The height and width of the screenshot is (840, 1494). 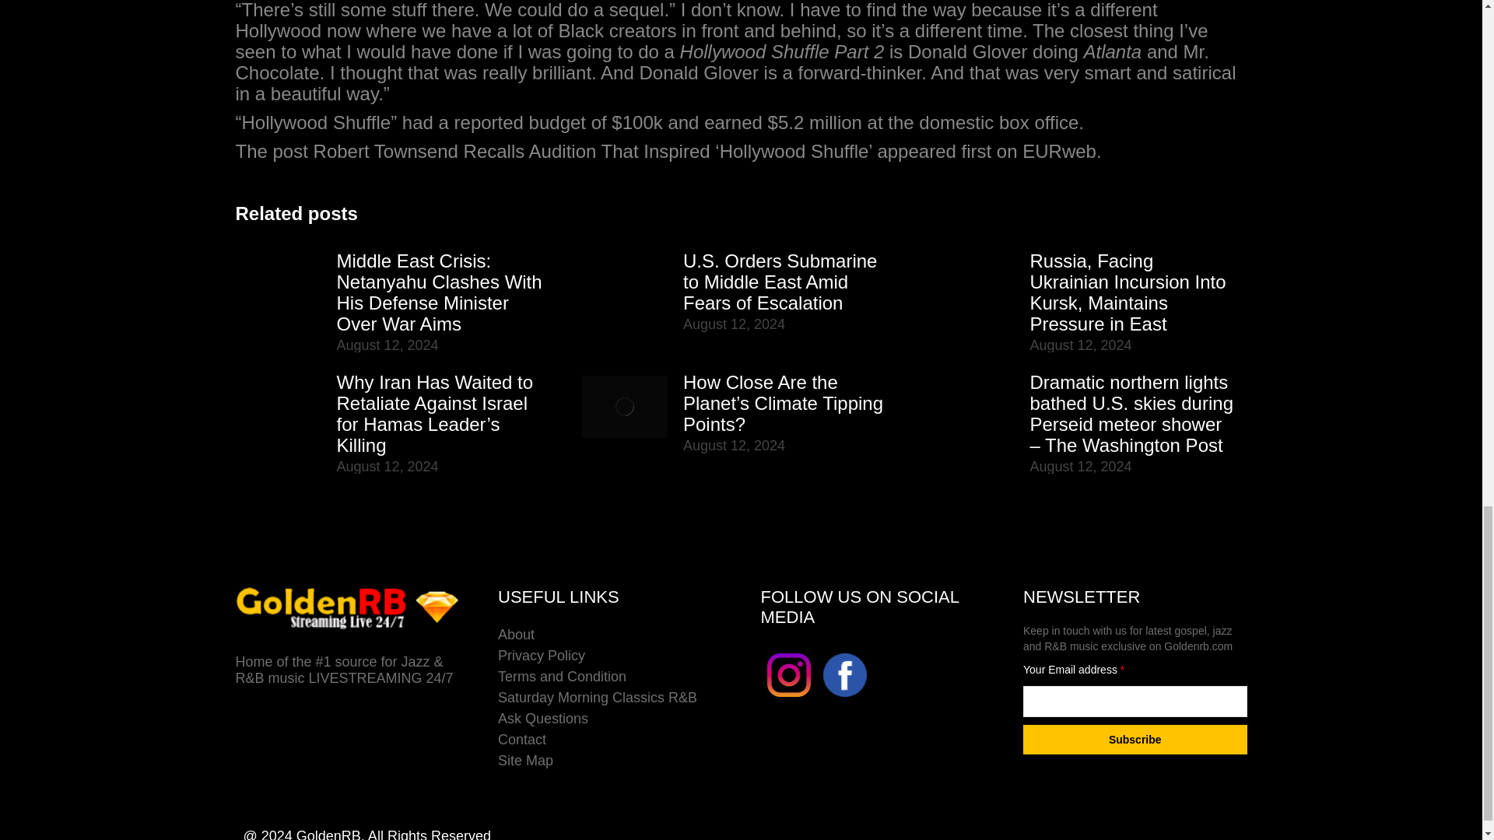 What do you see at coordinates (789, 675) in the screenshot?
I see `Instagram` at bounding box center [789, 675].